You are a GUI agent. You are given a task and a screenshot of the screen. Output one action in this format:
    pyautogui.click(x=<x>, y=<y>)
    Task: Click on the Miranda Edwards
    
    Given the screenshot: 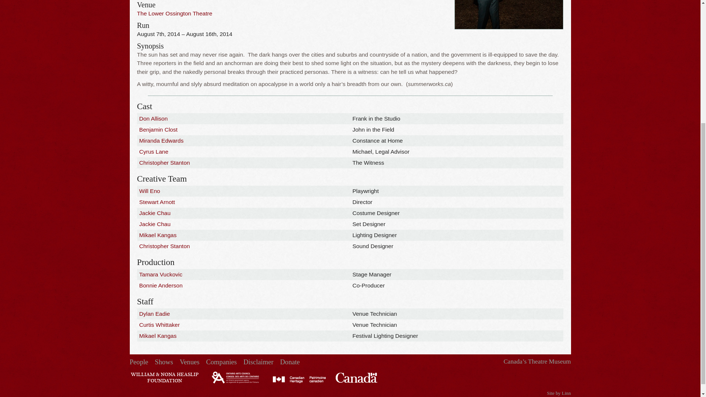 What is the action you would take?
    pyautogui.click(x=161, y=140)
    